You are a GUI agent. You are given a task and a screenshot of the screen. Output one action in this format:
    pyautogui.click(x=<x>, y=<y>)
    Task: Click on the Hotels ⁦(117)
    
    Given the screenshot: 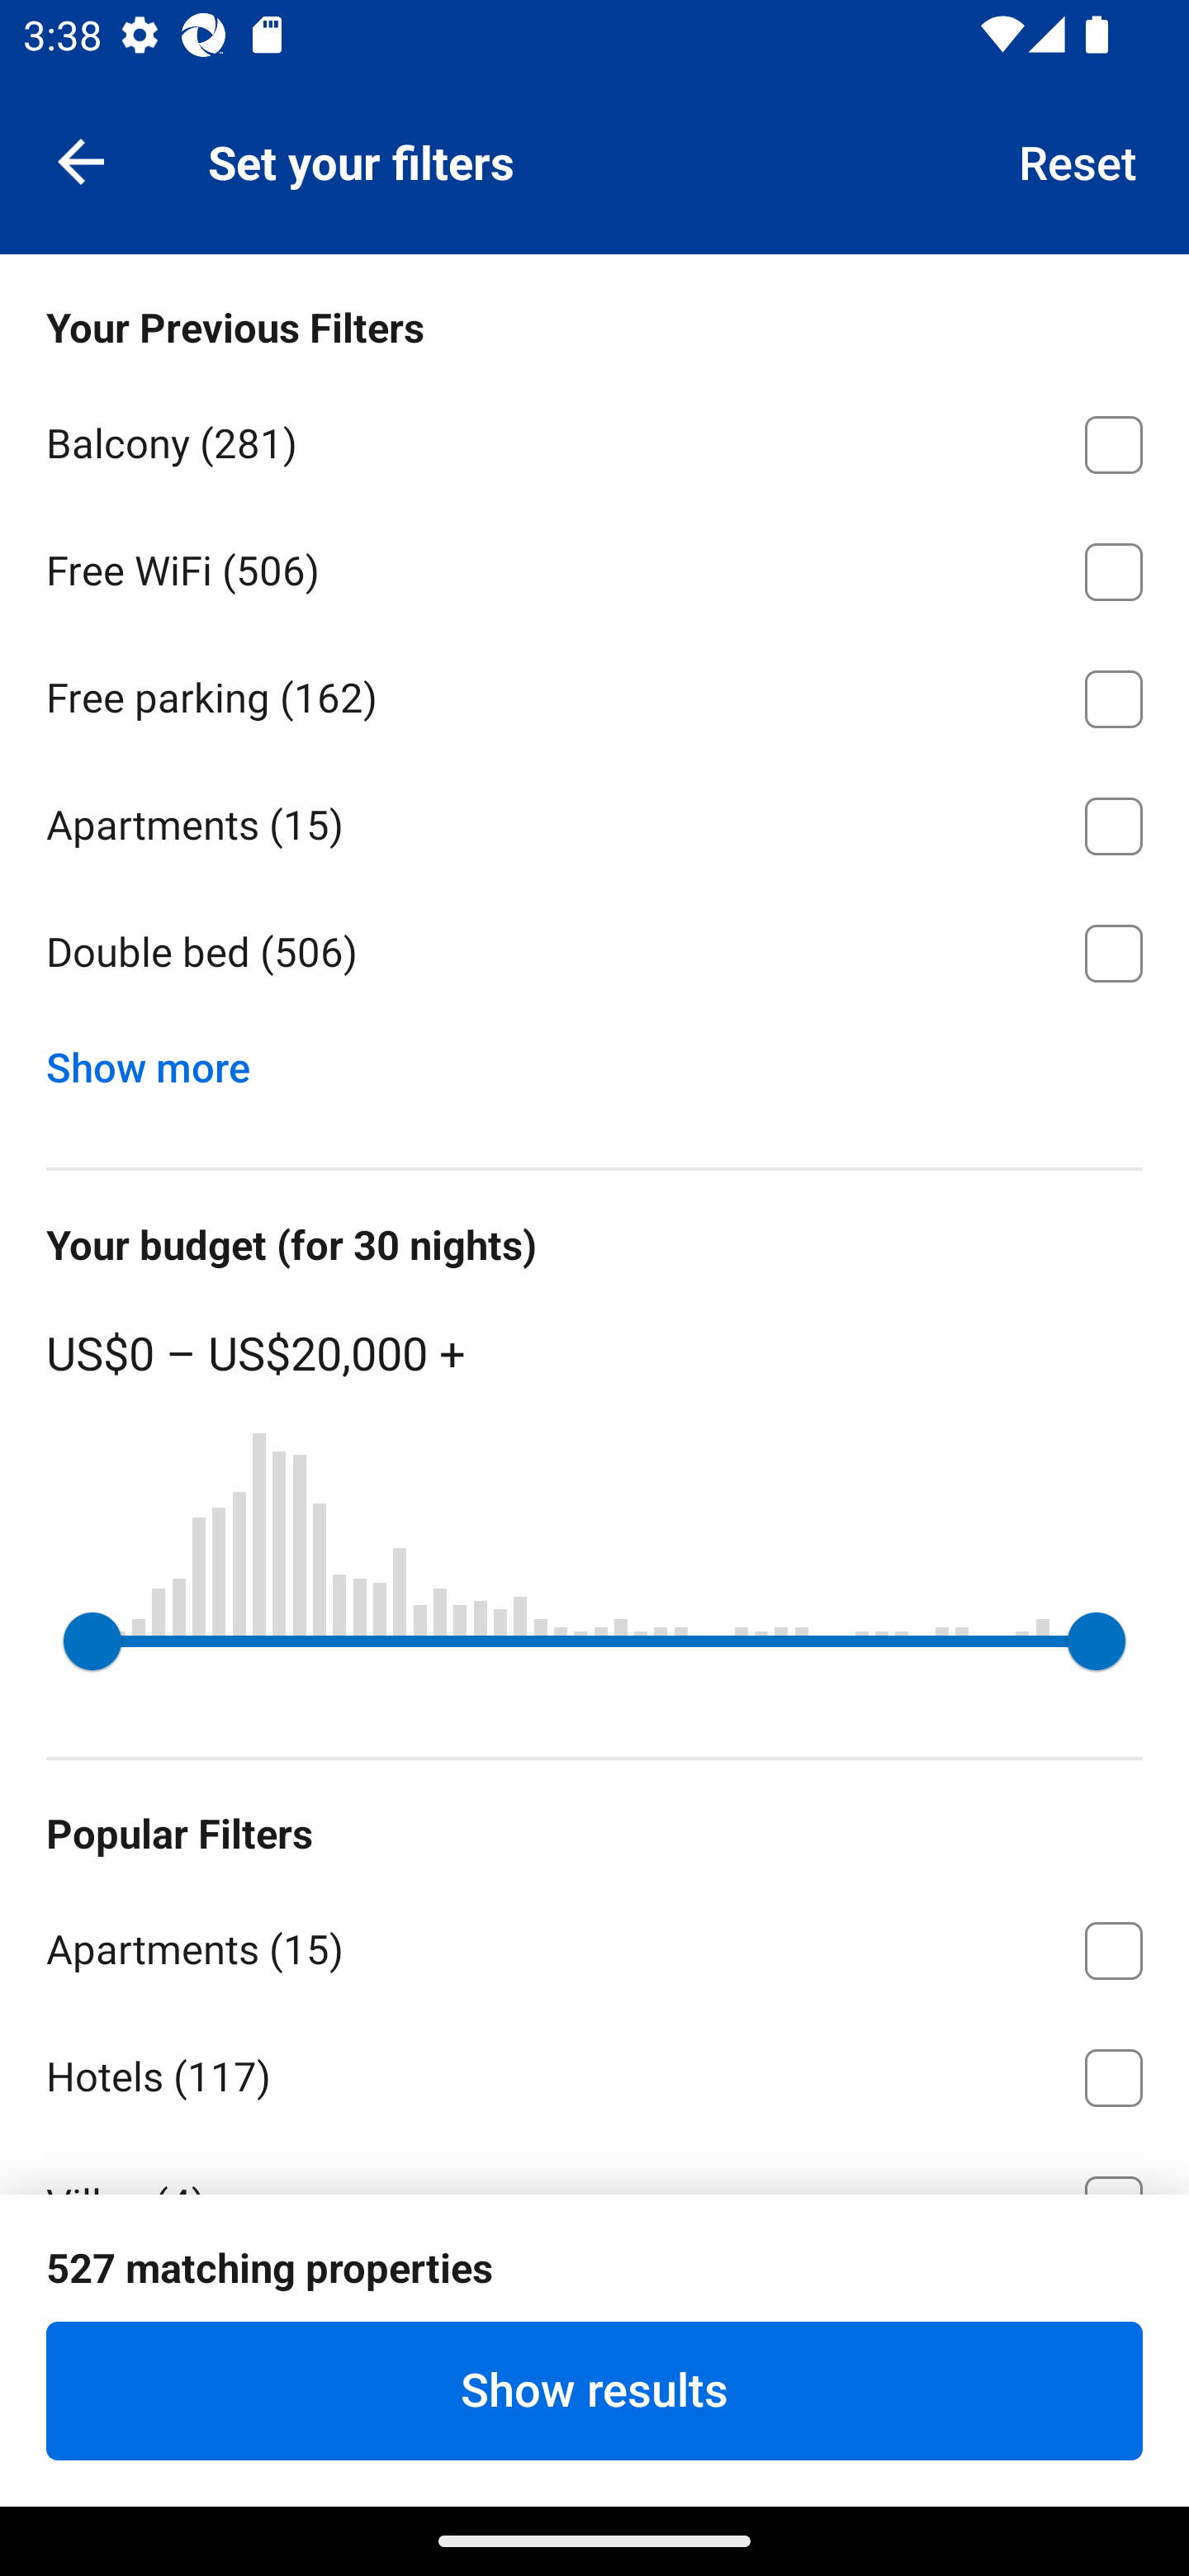 What is the action you would take?
    pyautogui.click(x=594, y=2072)
    